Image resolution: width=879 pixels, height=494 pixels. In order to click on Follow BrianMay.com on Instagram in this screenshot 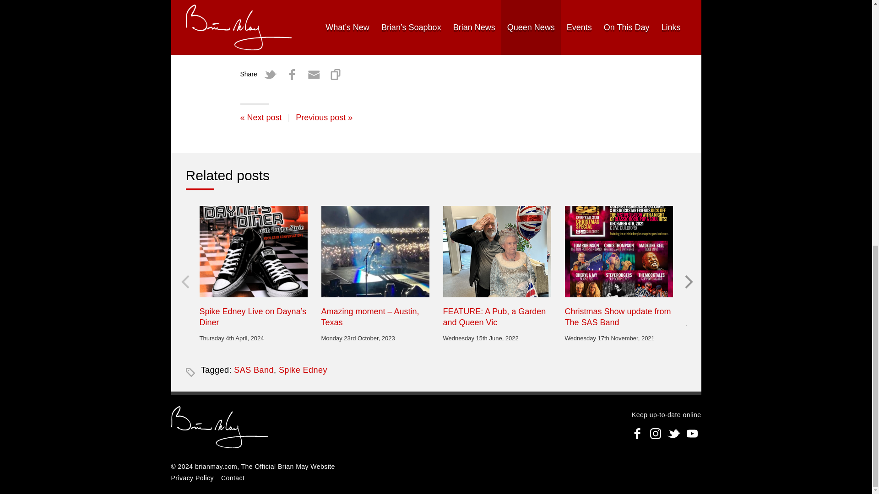, I will do `click(655, 433)`.